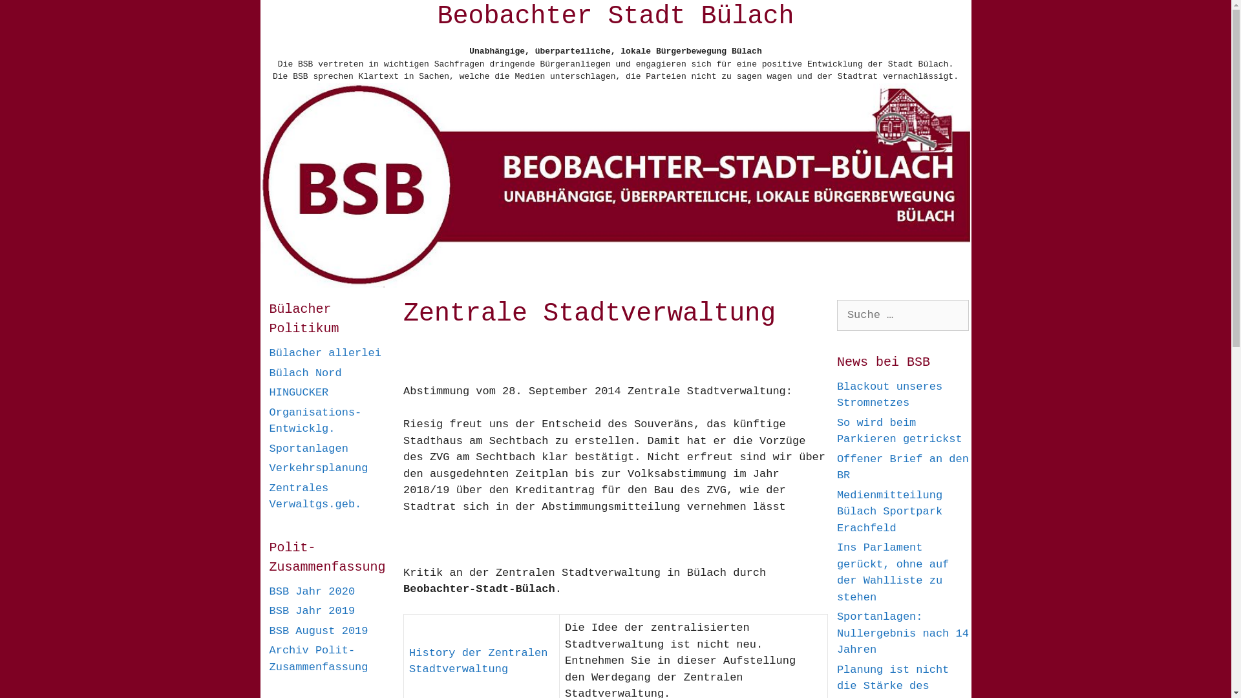  Describe the element at coordinates (315, 421) in the screenshot. I see `Organisations-Entwicklg.` at that location.